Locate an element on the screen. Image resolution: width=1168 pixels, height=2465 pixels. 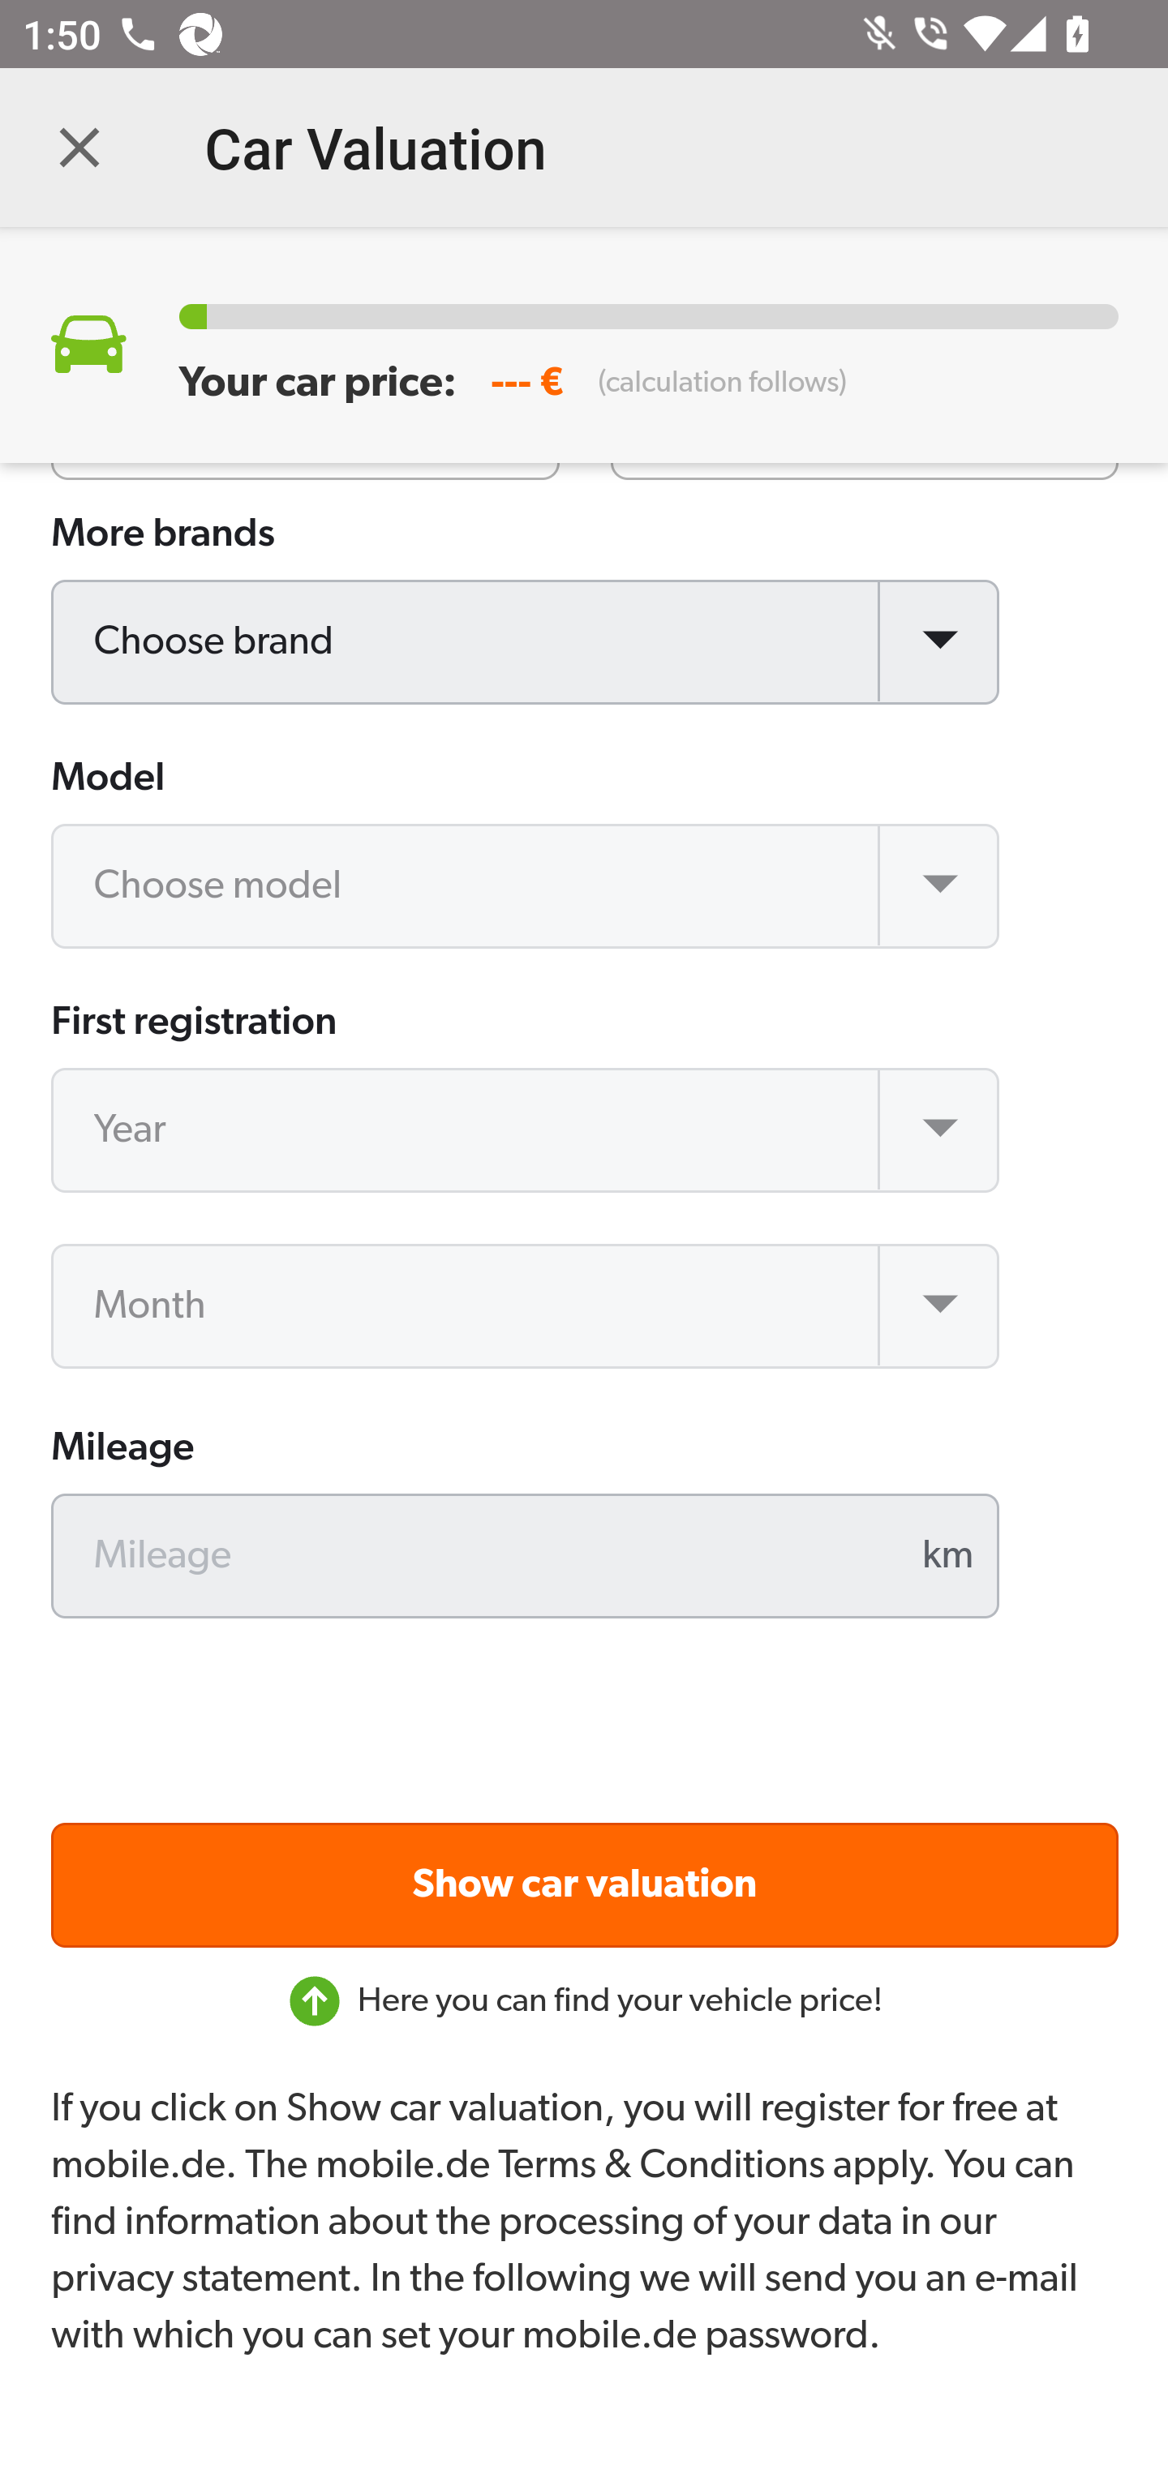
Choose brand is located at coordinates (526, 644).